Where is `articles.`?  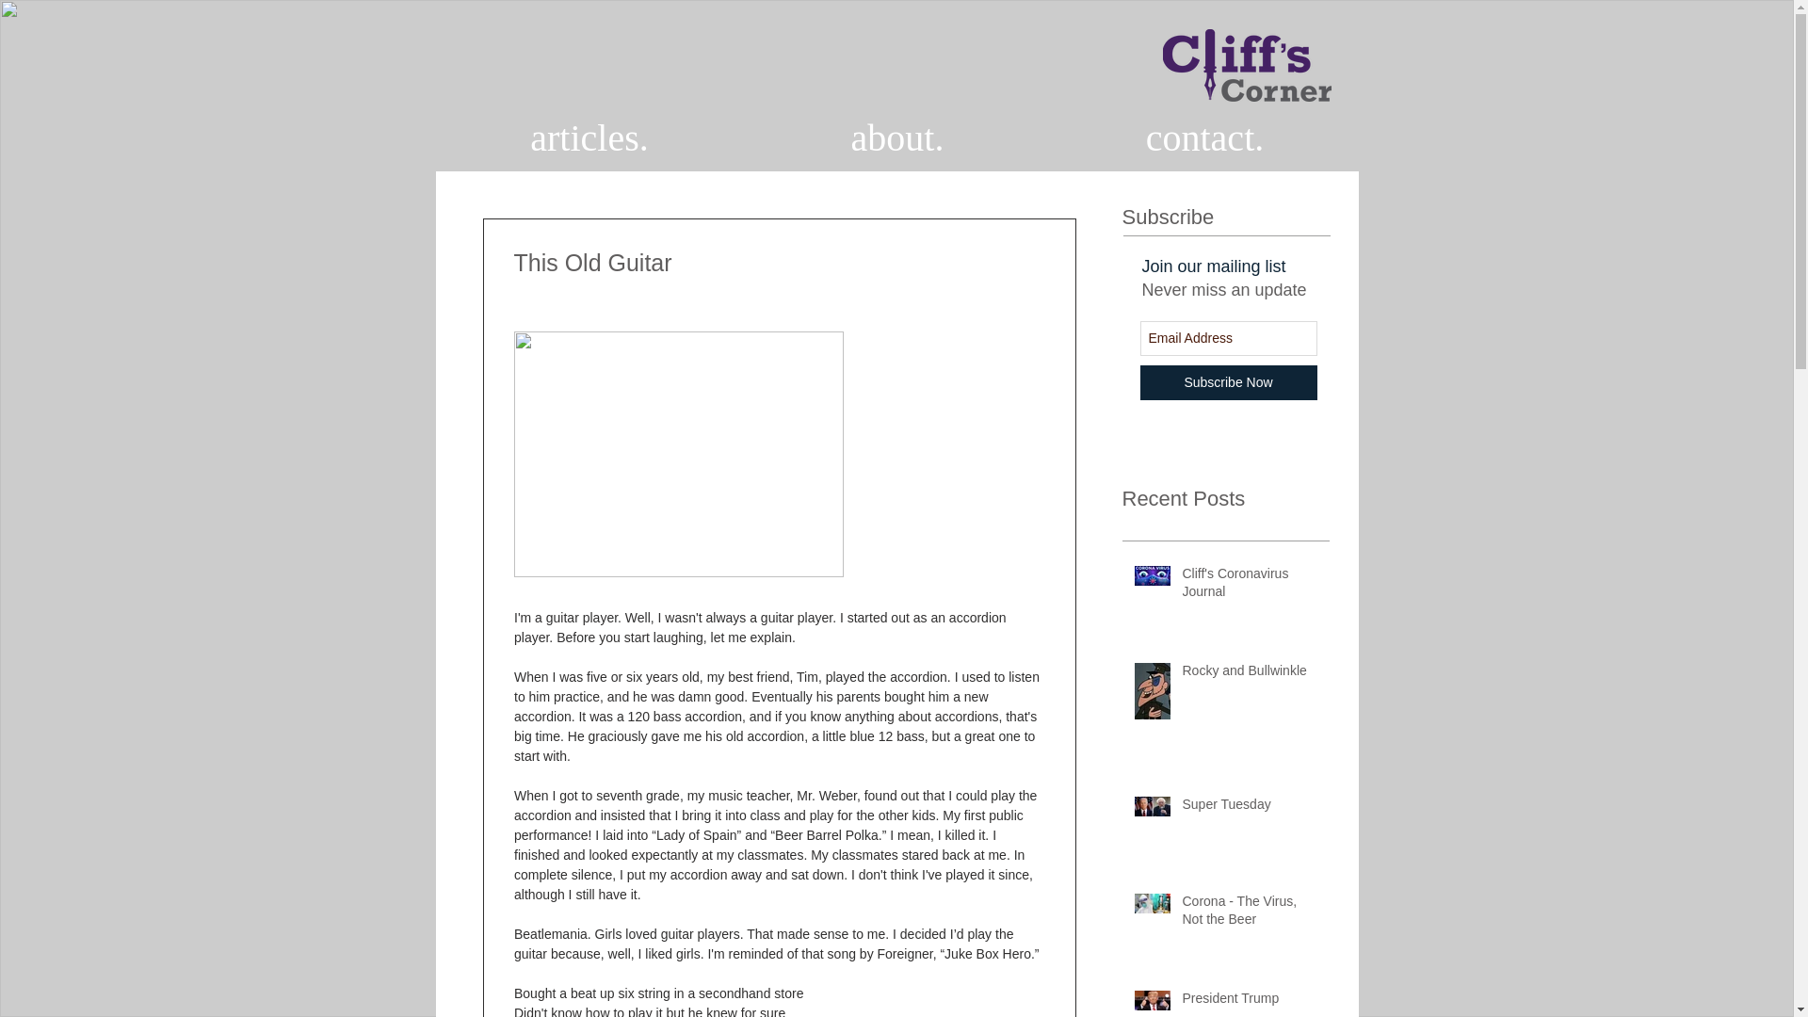
articles. is located at coordinates (589, 137).